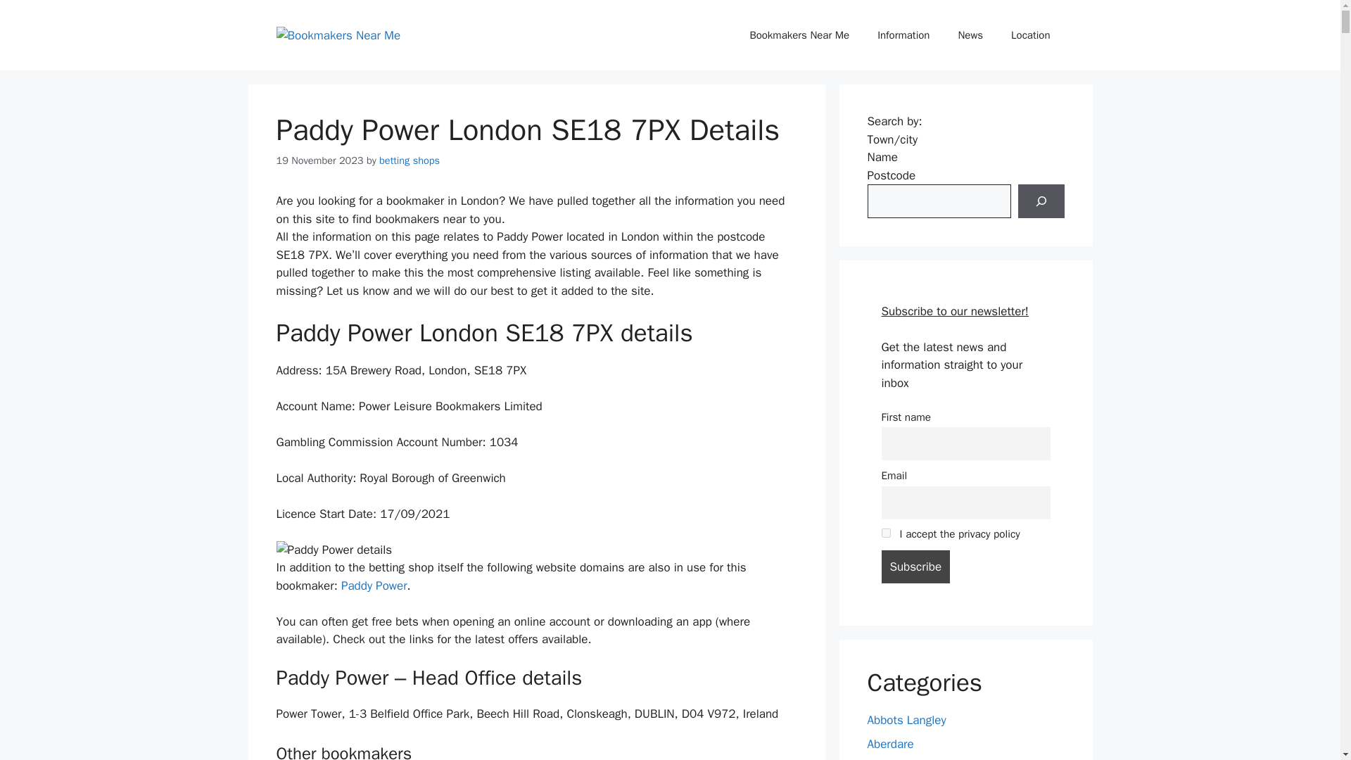 The height and width of the screenshot is (760, 1351). I want to click on View all posts by betting shops, so click(410, 160).